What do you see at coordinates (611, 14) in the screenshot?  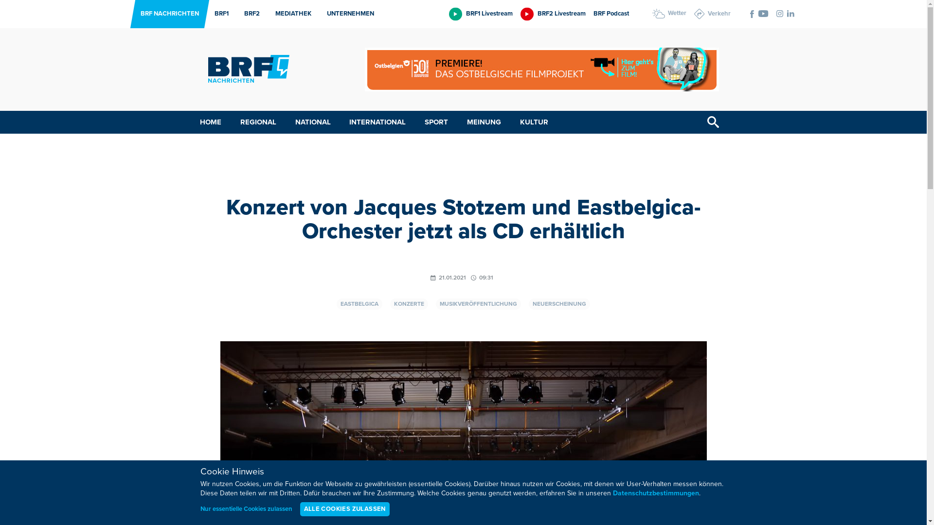 I see `BRF Podcast` at bounding box center [611, 14].